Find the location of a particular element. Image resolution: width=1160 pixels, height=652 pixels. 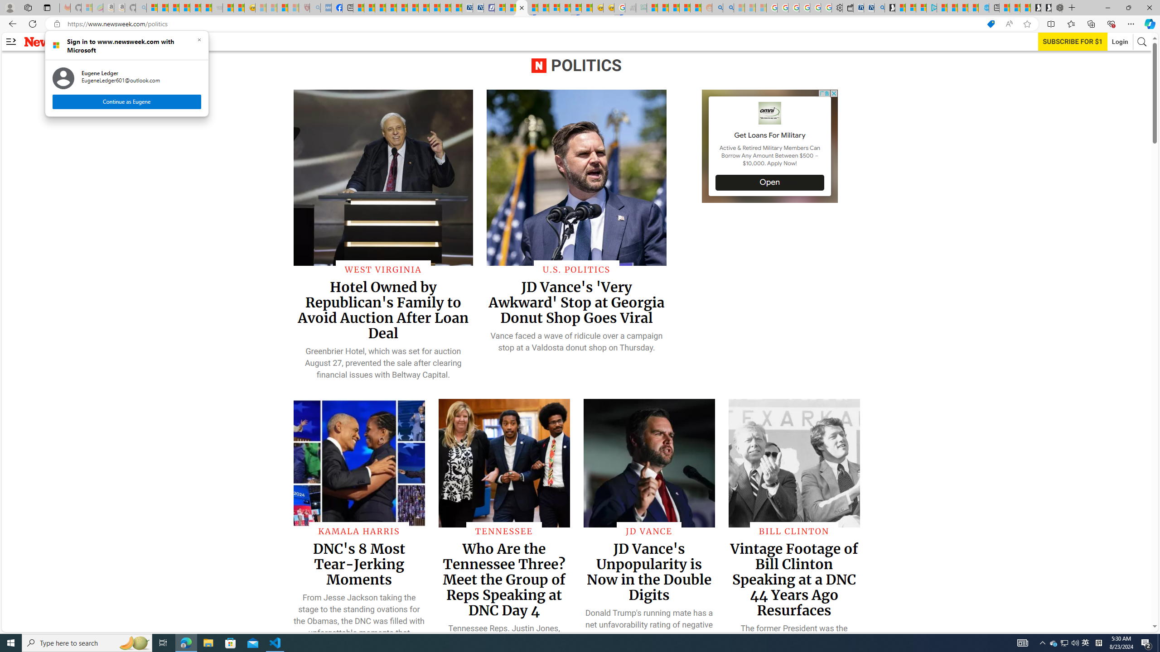

Get Loans For Military is located at coordinates (770, 135).